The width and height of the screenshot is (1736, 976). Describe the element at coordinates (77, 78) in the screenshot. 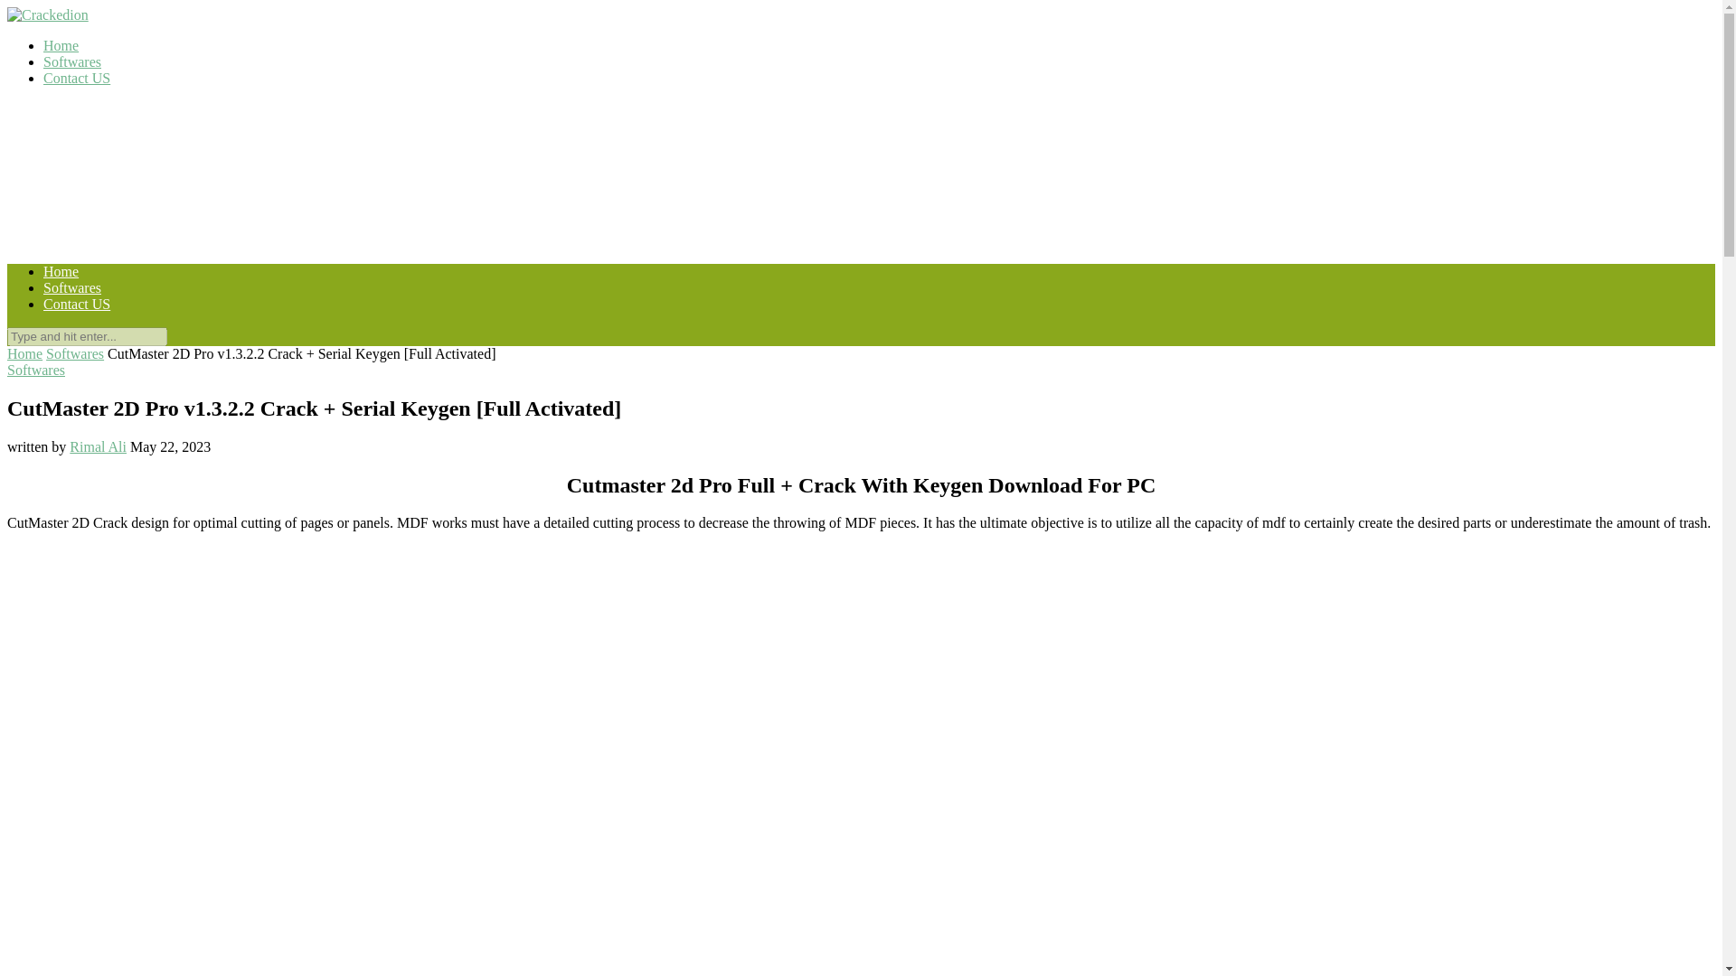

I see `Contact US` at that location.